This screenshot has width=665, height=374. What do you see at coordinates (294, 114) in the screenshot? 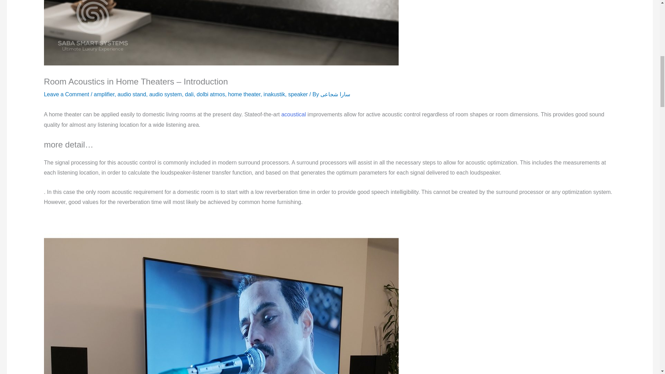
I see `acoustical` at bounding box center [294, 114].